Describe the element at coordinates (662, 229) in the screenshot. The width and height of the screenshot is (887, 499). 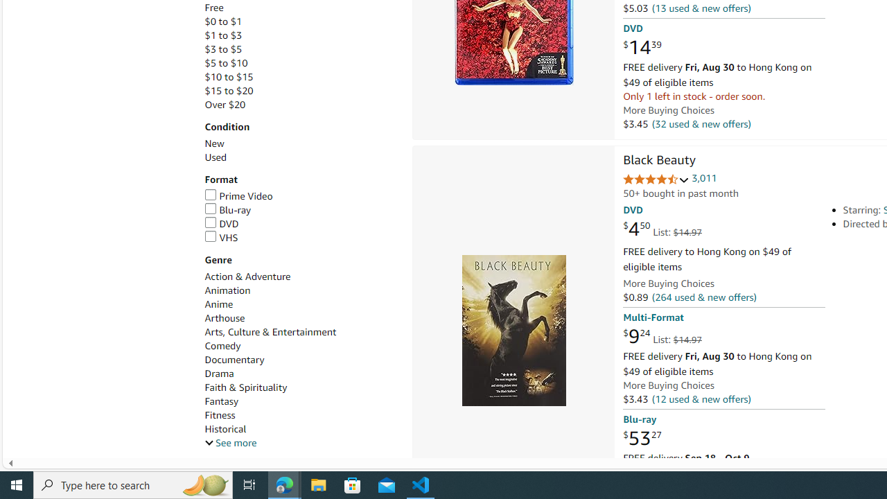
I see `$4.50 List: $14.97` at that location.